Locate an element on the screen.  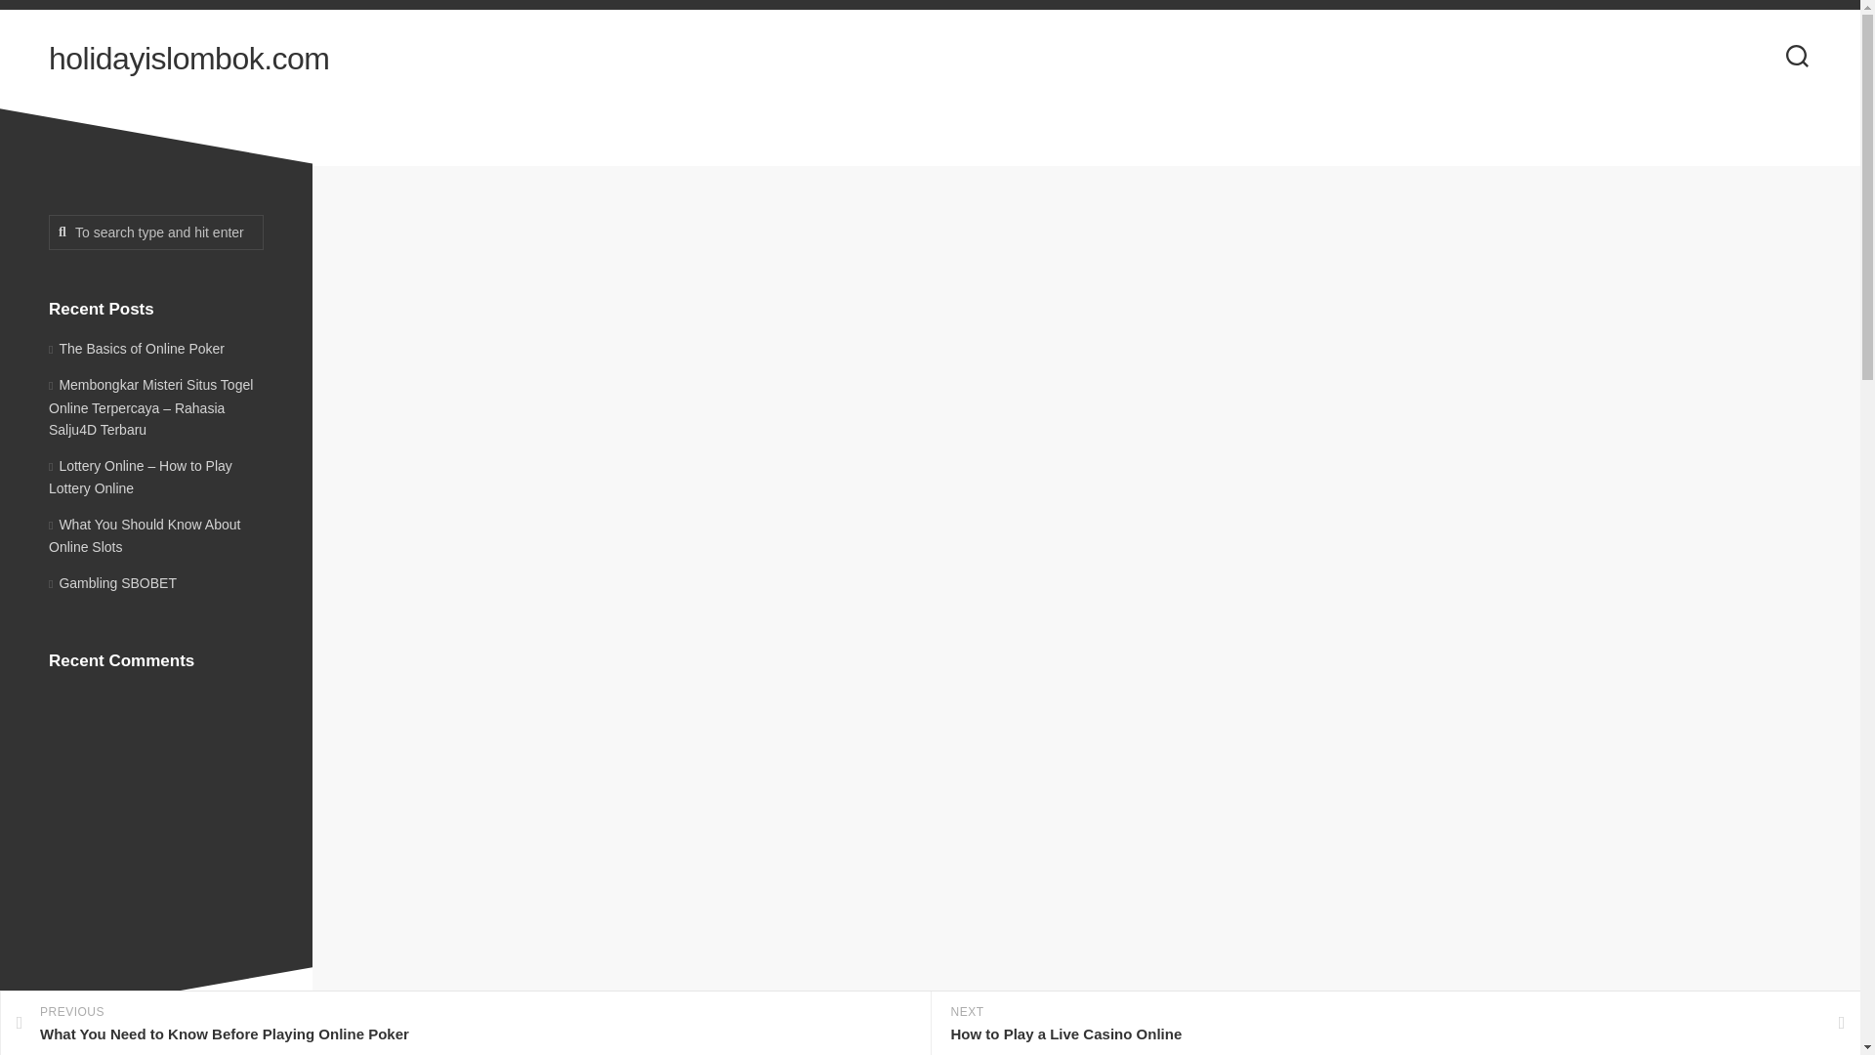
holidayislombok.com is located at coordinates (188, 59).